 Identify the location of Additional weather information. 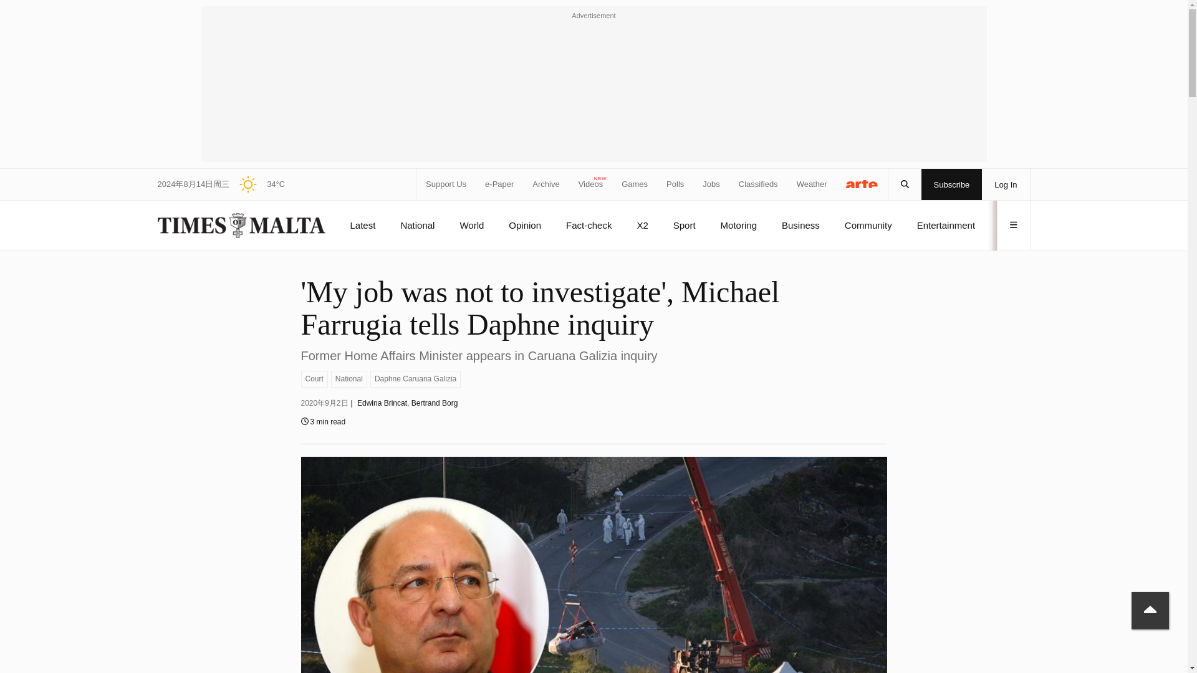
(257, 184).